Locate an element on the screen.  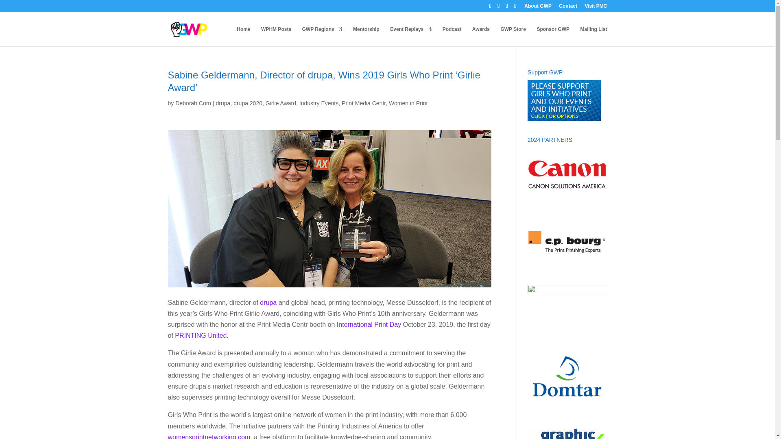
Home is located at coordinates (243, 36).